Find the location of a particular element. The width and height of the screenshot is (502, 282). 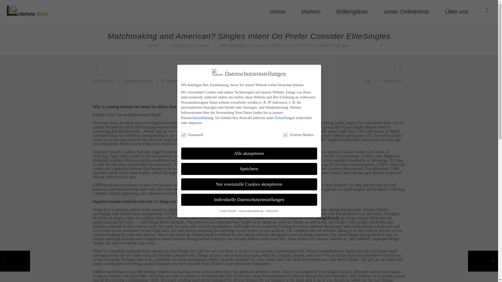

Home is located at coordinates (278, 11).